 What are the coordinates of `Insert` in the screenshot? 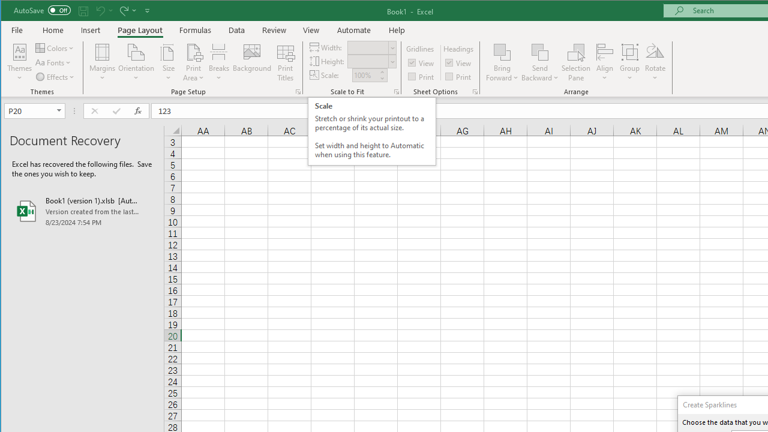 It's located at (91, 30).